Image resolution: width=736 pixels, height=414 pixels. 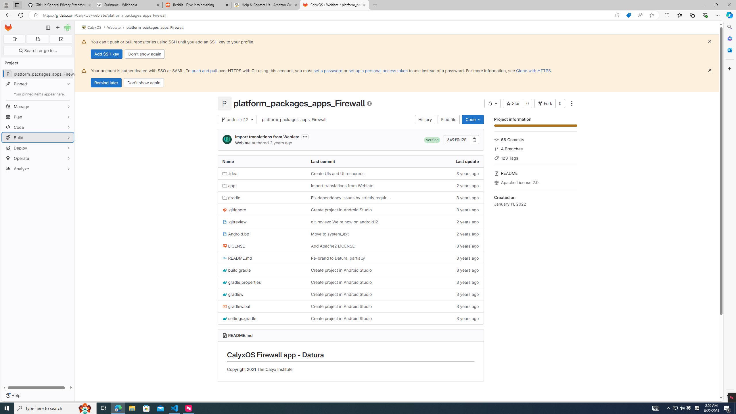 I want to click on Verified, so click(x=432, y=140).